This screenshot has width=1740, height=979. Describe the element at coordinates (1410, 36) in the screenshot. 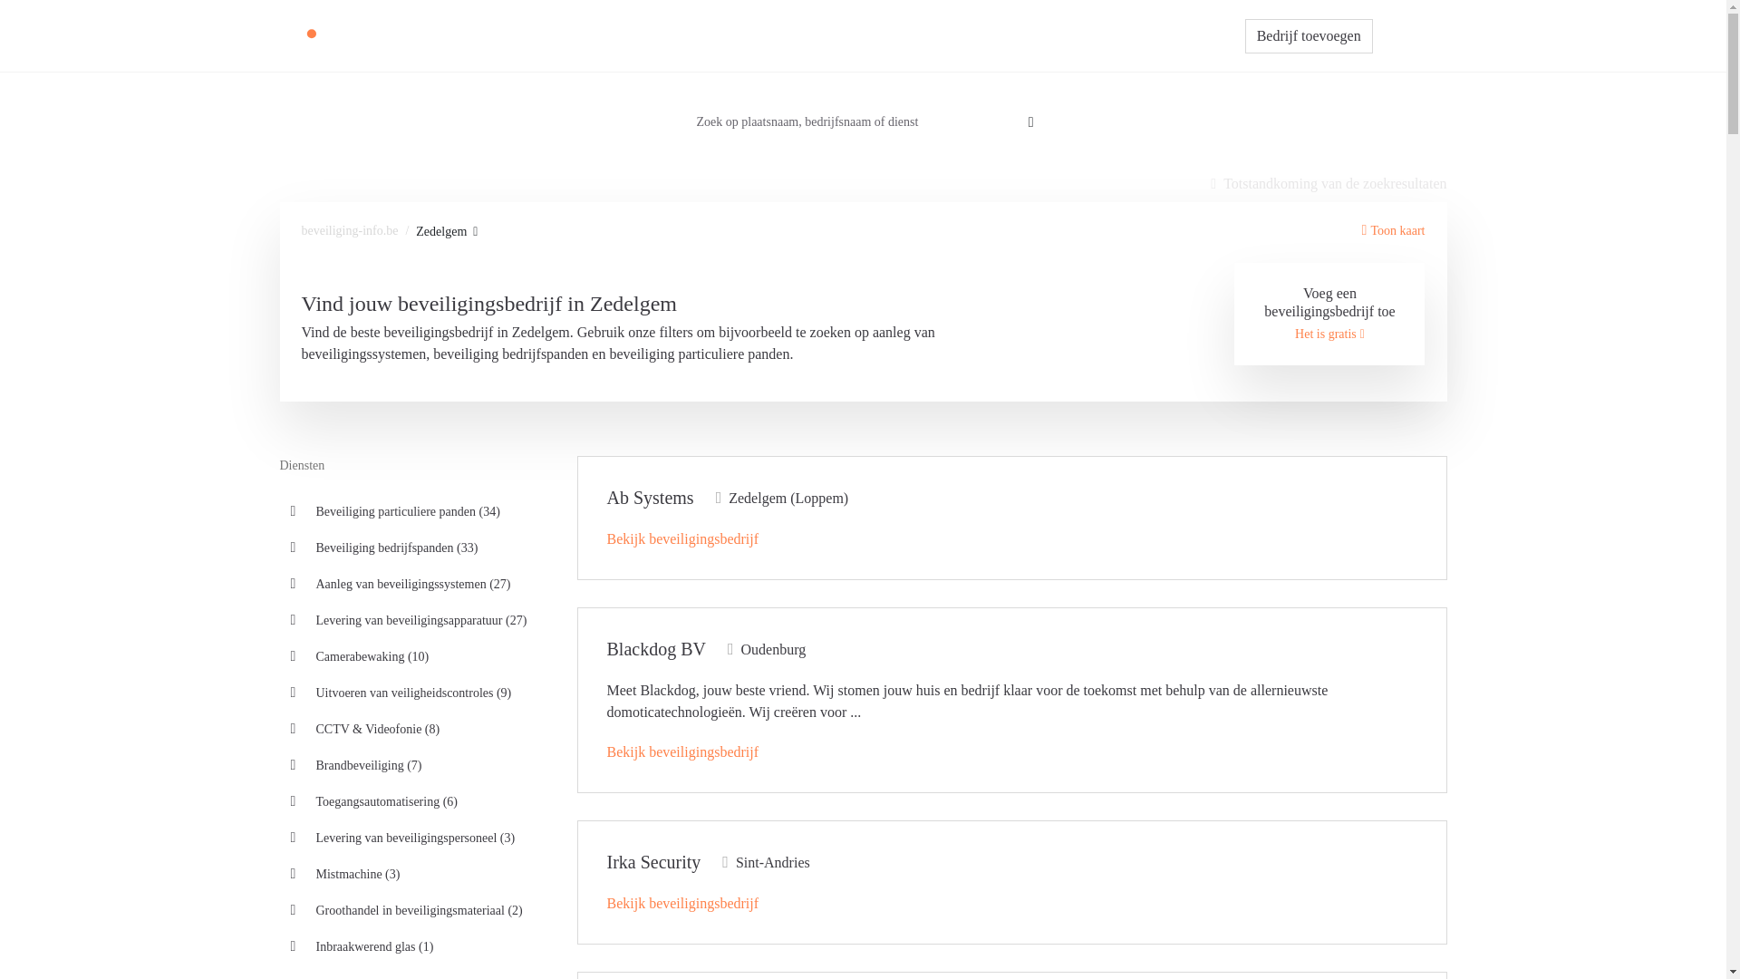

I see `Inloggen` at that location.